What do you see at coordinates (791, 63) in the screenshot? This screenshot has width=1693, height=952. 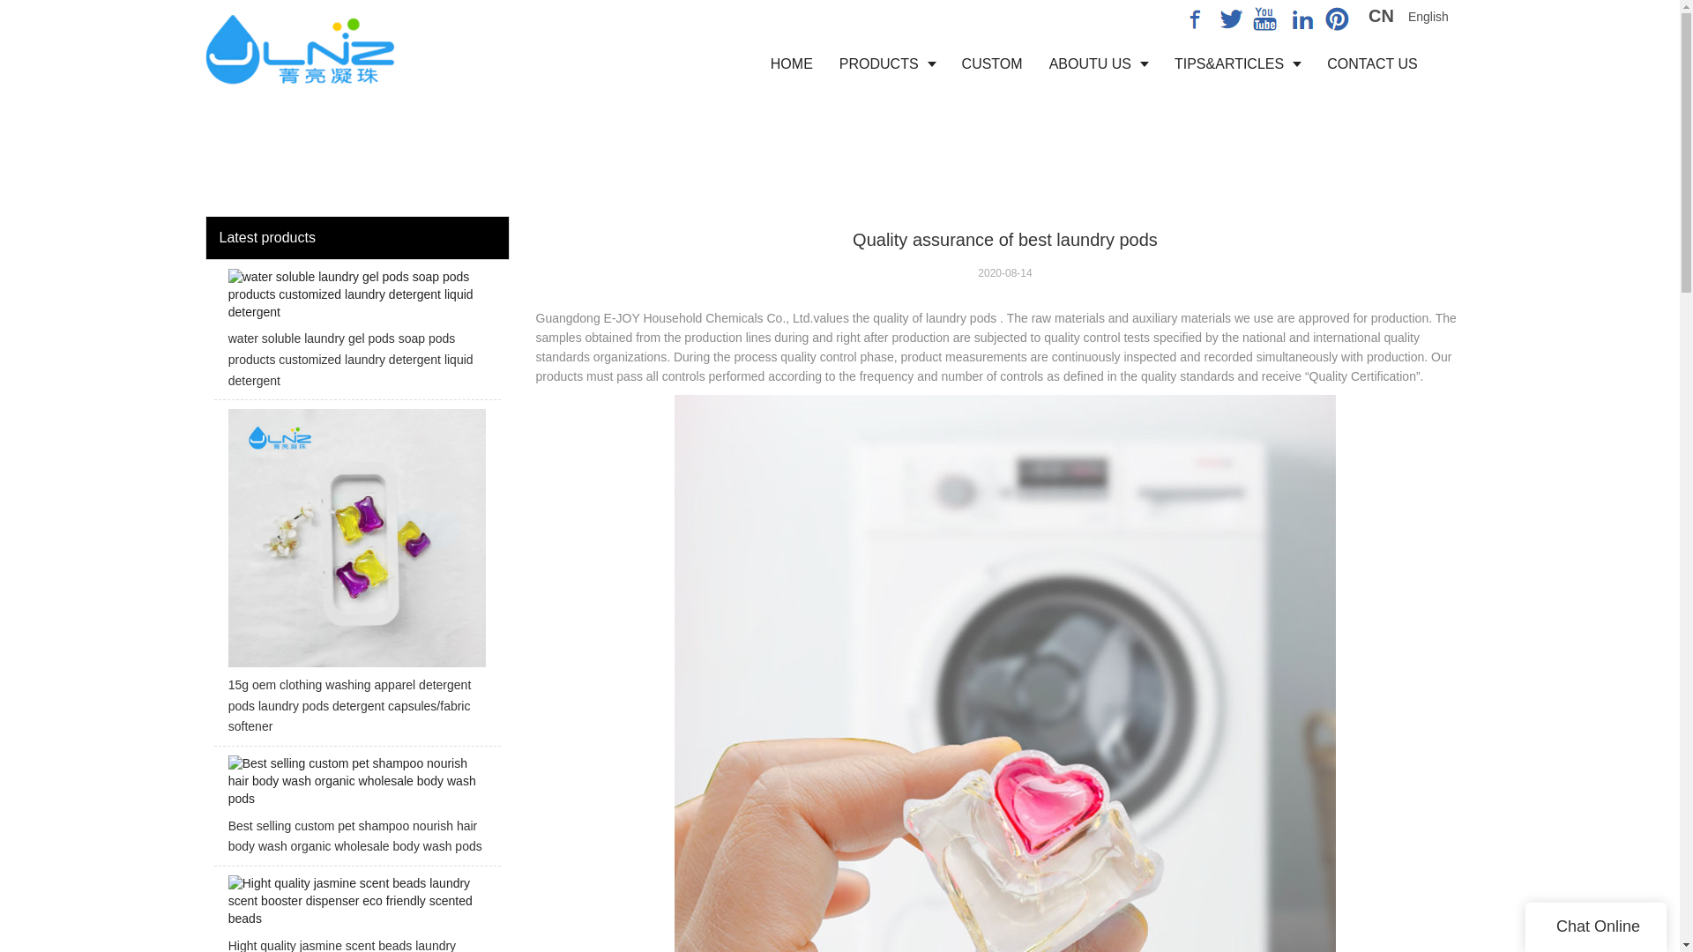 I see `HOME` at bounding box center [791, 63].